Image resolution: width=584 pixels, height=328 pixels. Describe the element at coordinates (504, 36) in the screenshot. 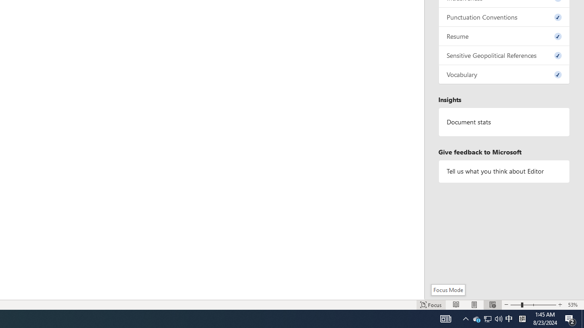

I see `Resume, 0 issues. Press space or enter to review items.` at that location.